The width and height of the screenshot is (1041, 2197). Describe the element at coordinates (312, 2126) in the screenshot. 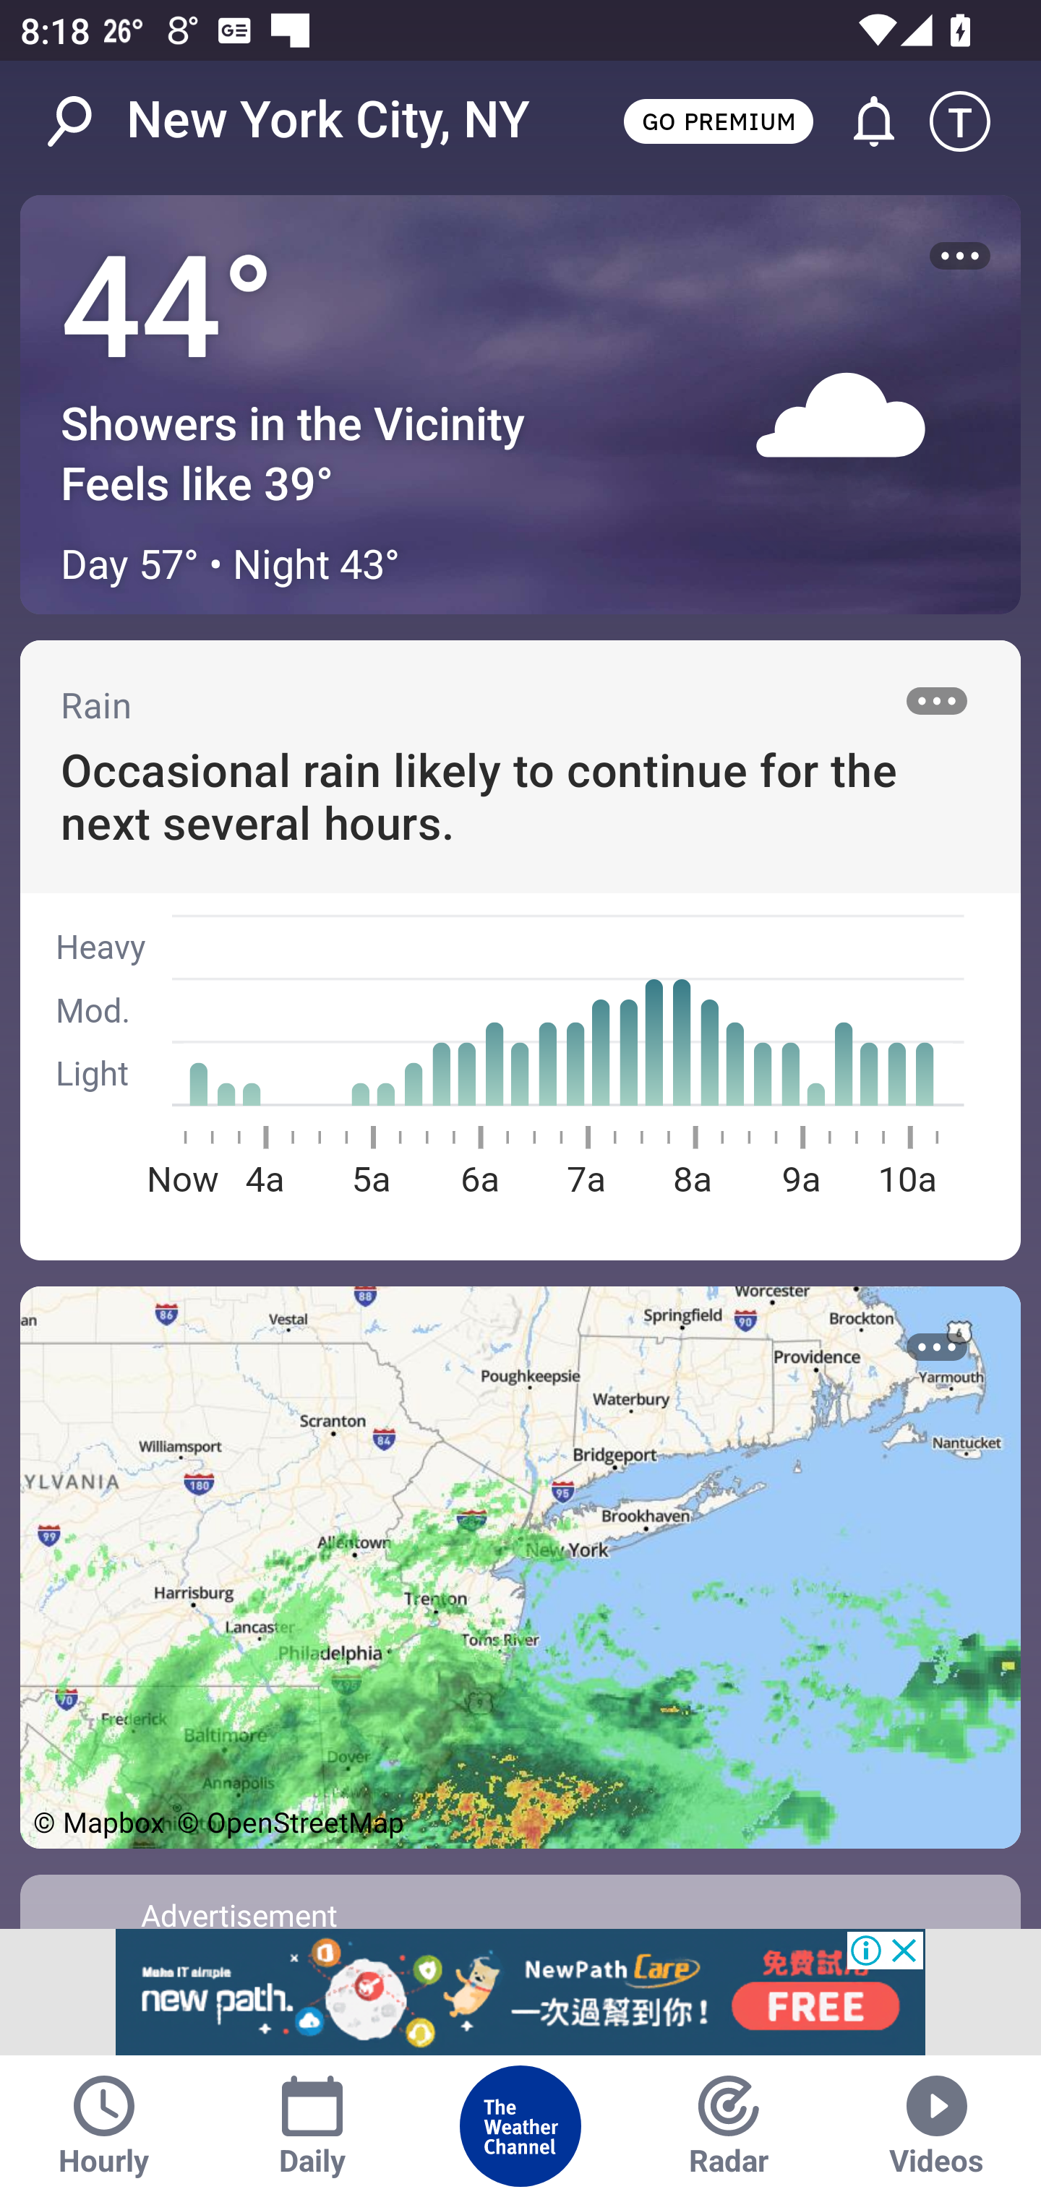

I see `Daily Tab Daily` at that location.